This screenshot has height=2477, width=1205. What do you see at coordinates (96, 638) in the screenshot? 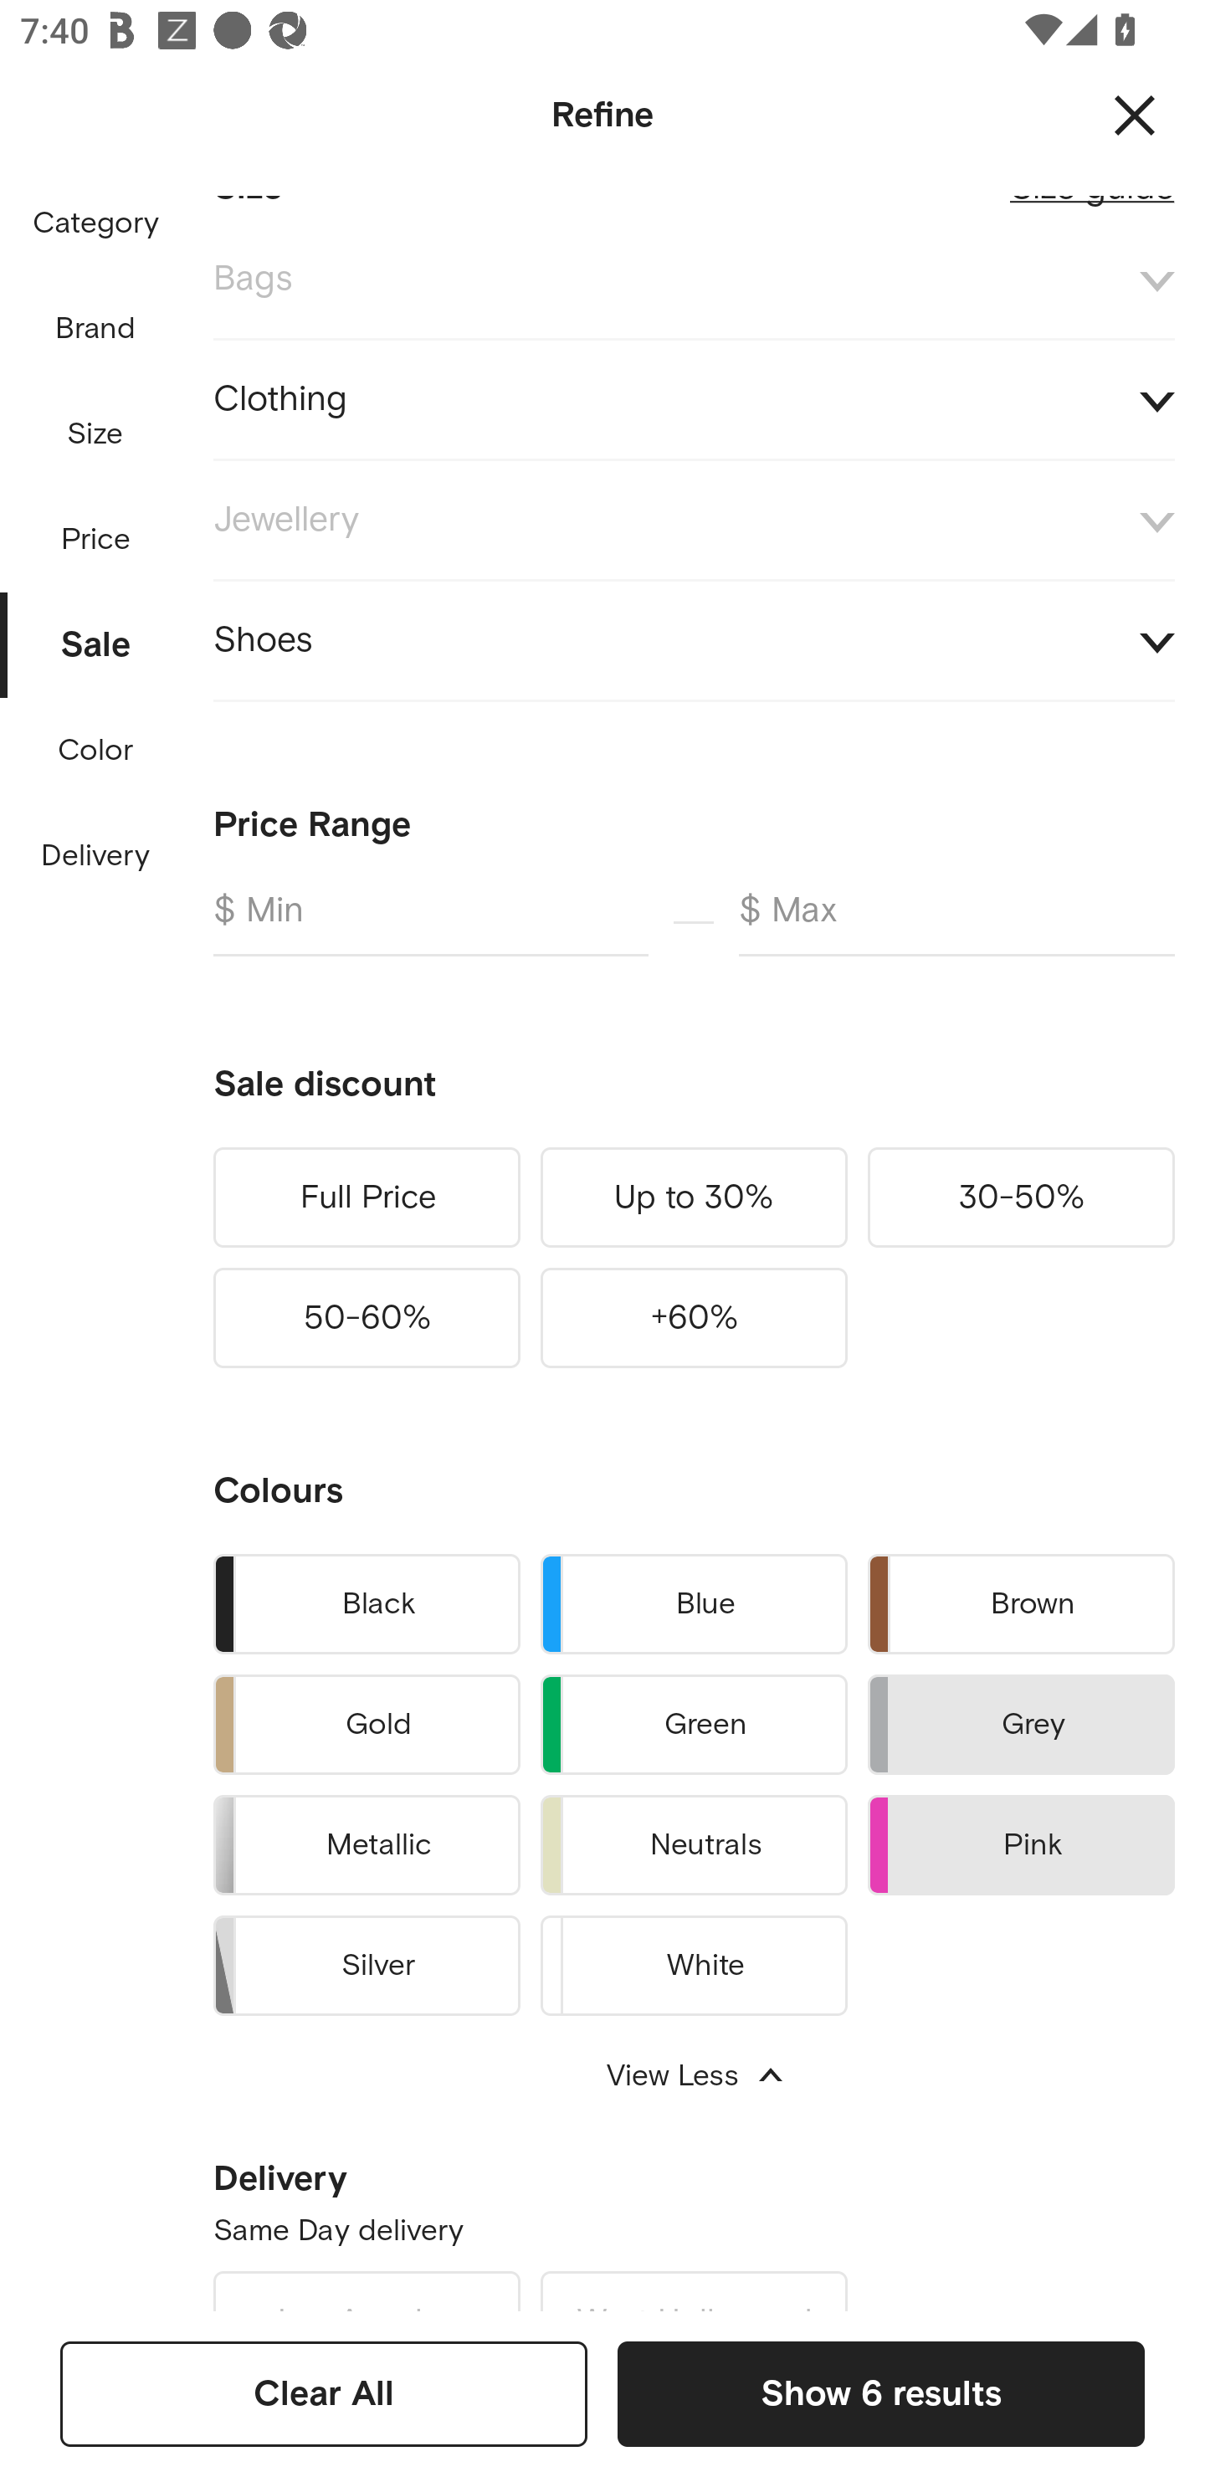
I see `Sale` at bounding box center [96, 638].